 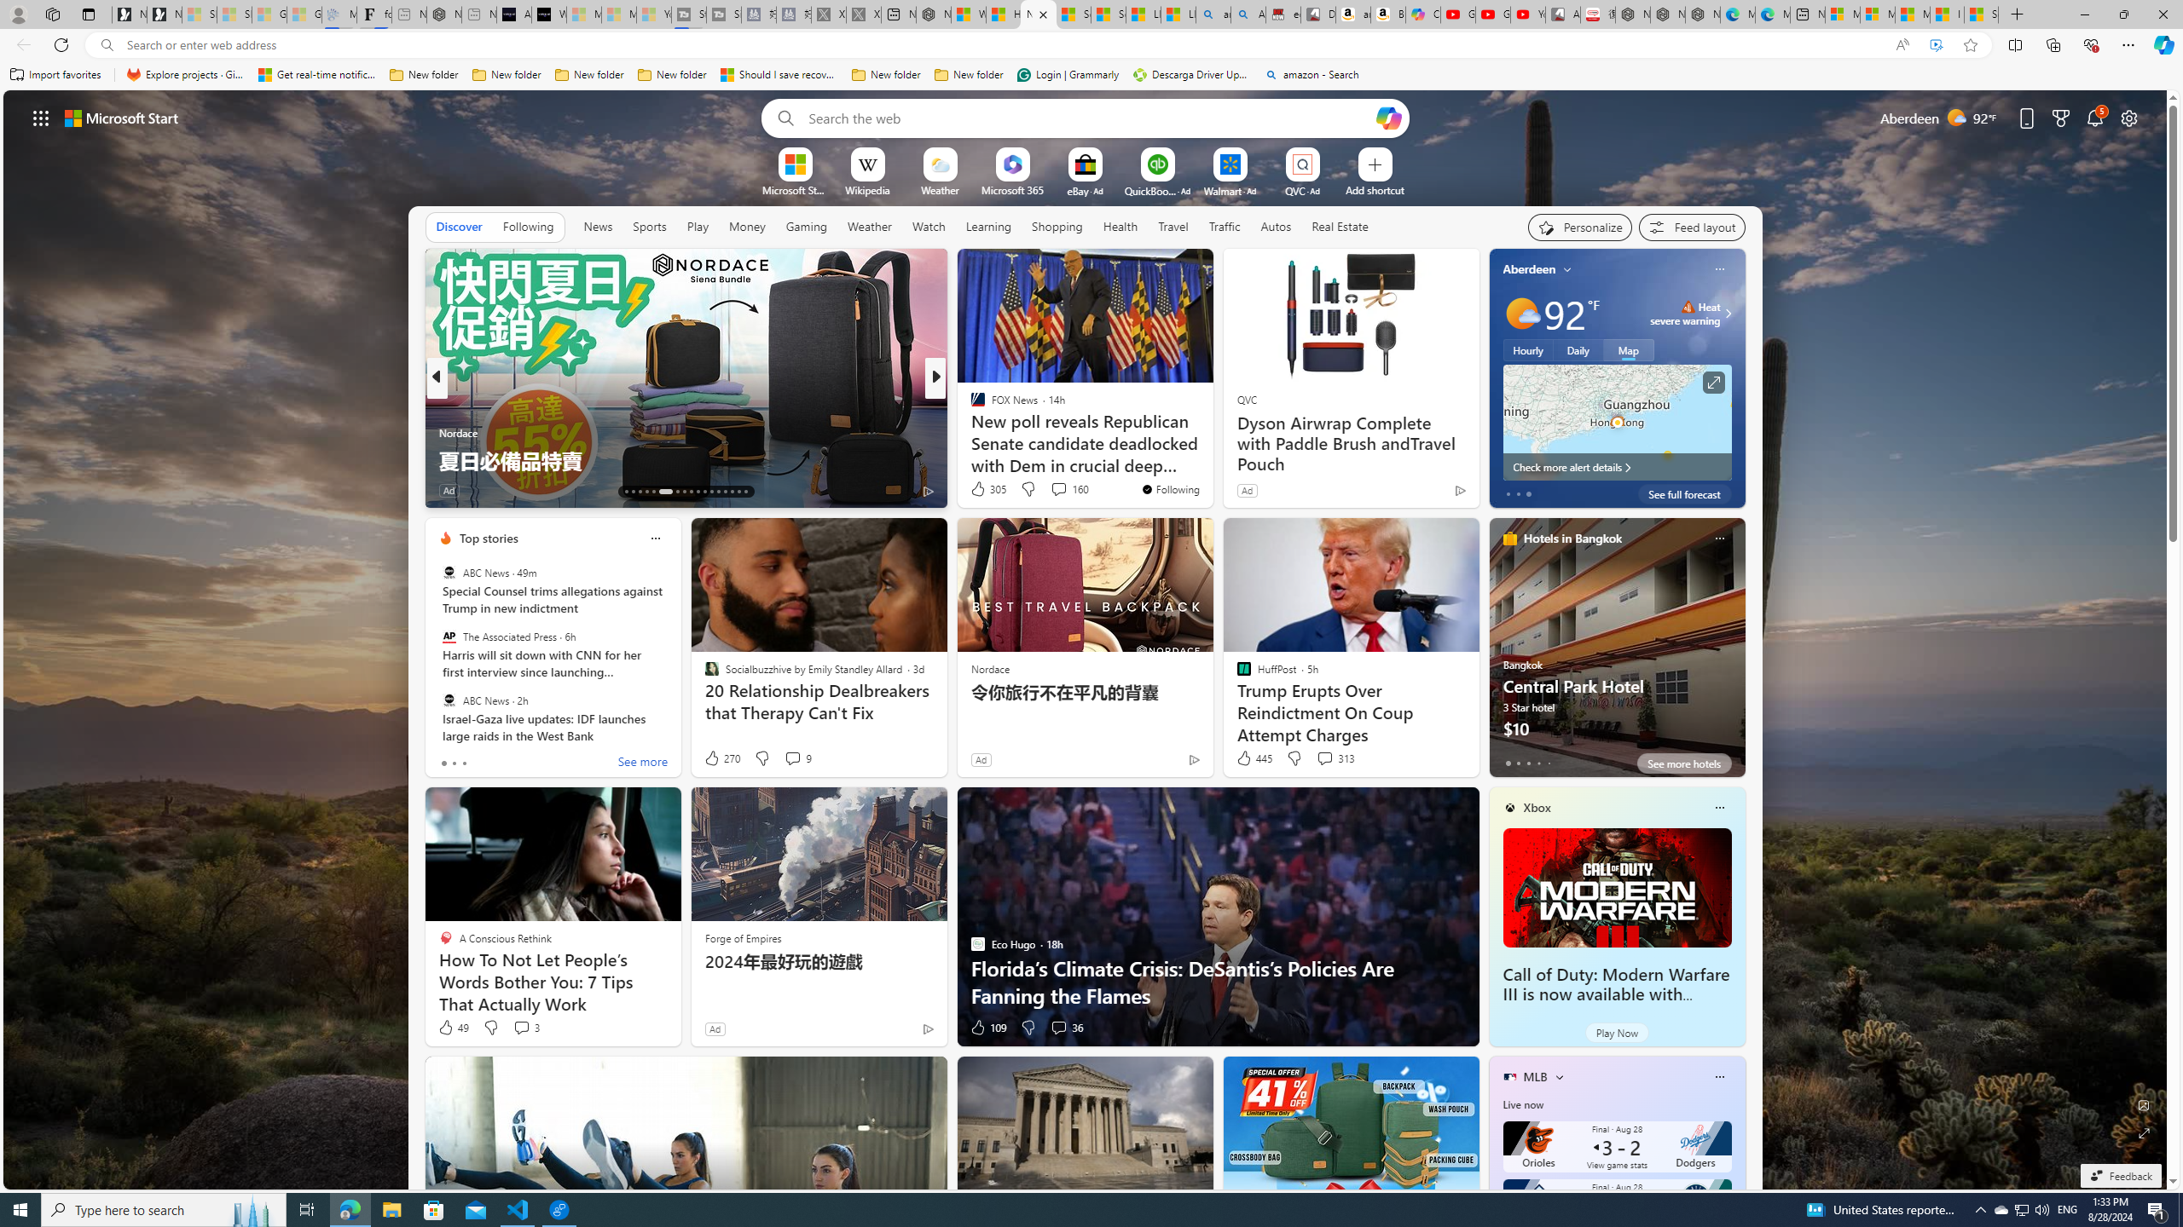 What do you see at coordinates (55, 75) in the screenshot?
I see `Import favorites` at bounding box center [55, 75].